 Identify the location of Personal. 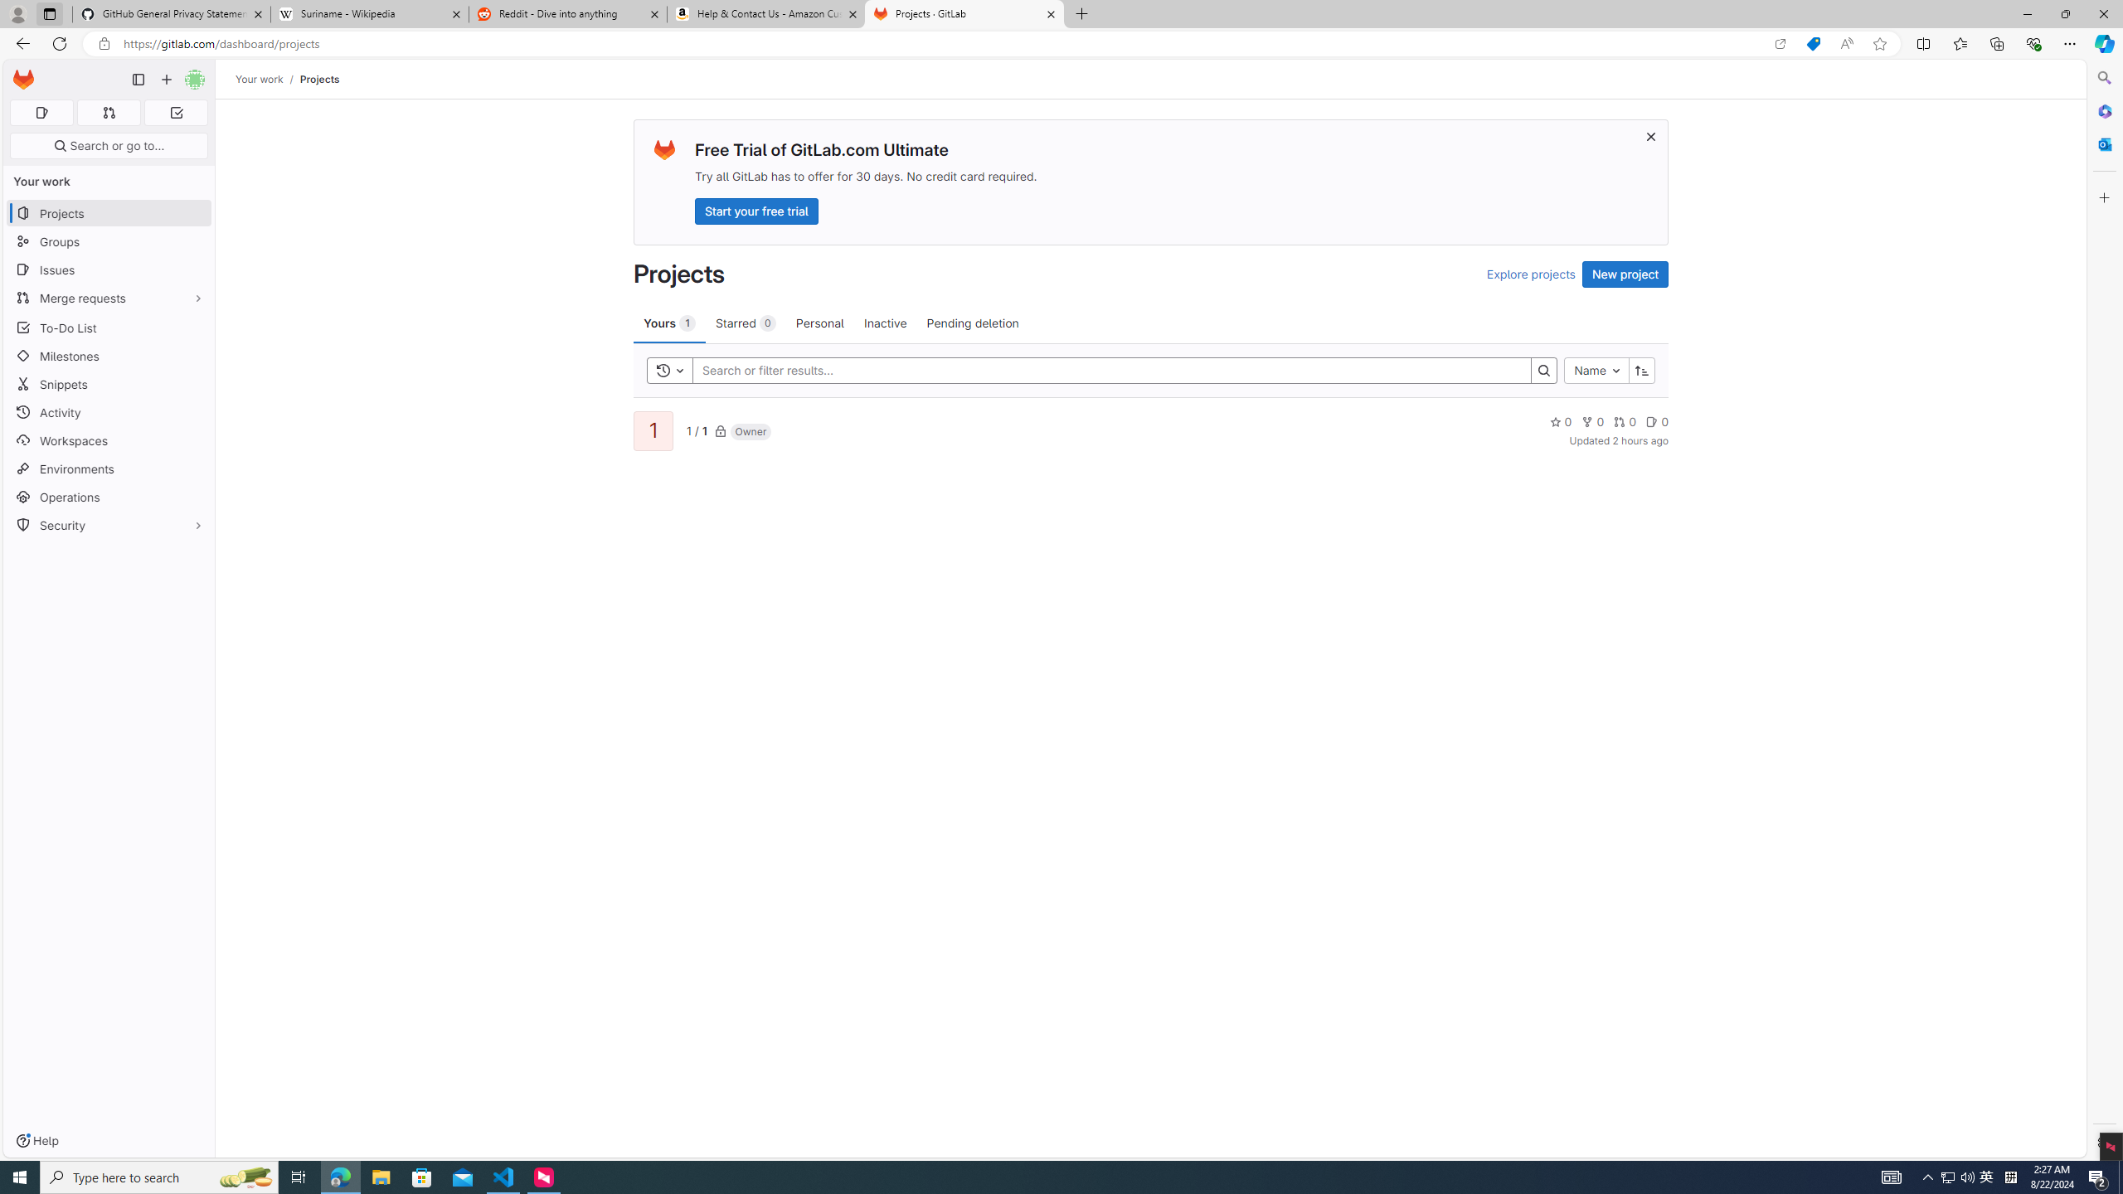
(819, 323).